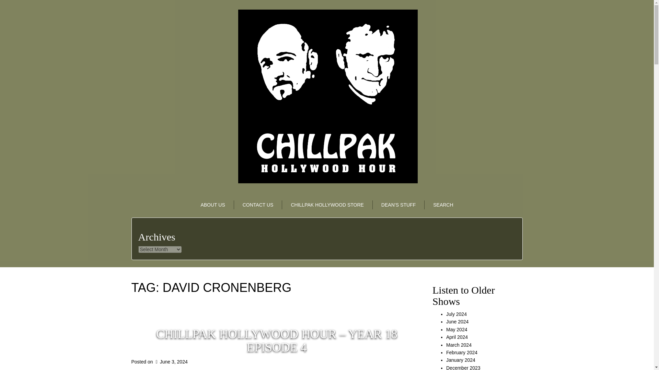  What do you see at coordinates (398, 205) in the screenshot?
I see `Dean's Stuff` at bounding box center [398, 205].